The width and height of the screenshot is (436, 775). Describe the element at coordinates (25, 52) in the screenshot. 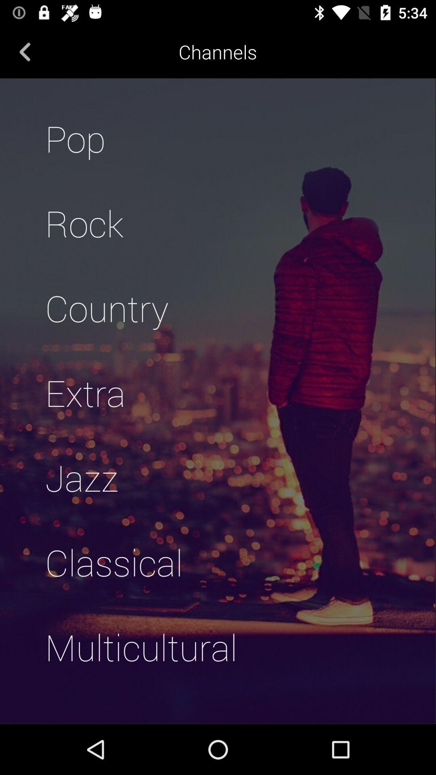

I see `click the item next to channels` at that location.